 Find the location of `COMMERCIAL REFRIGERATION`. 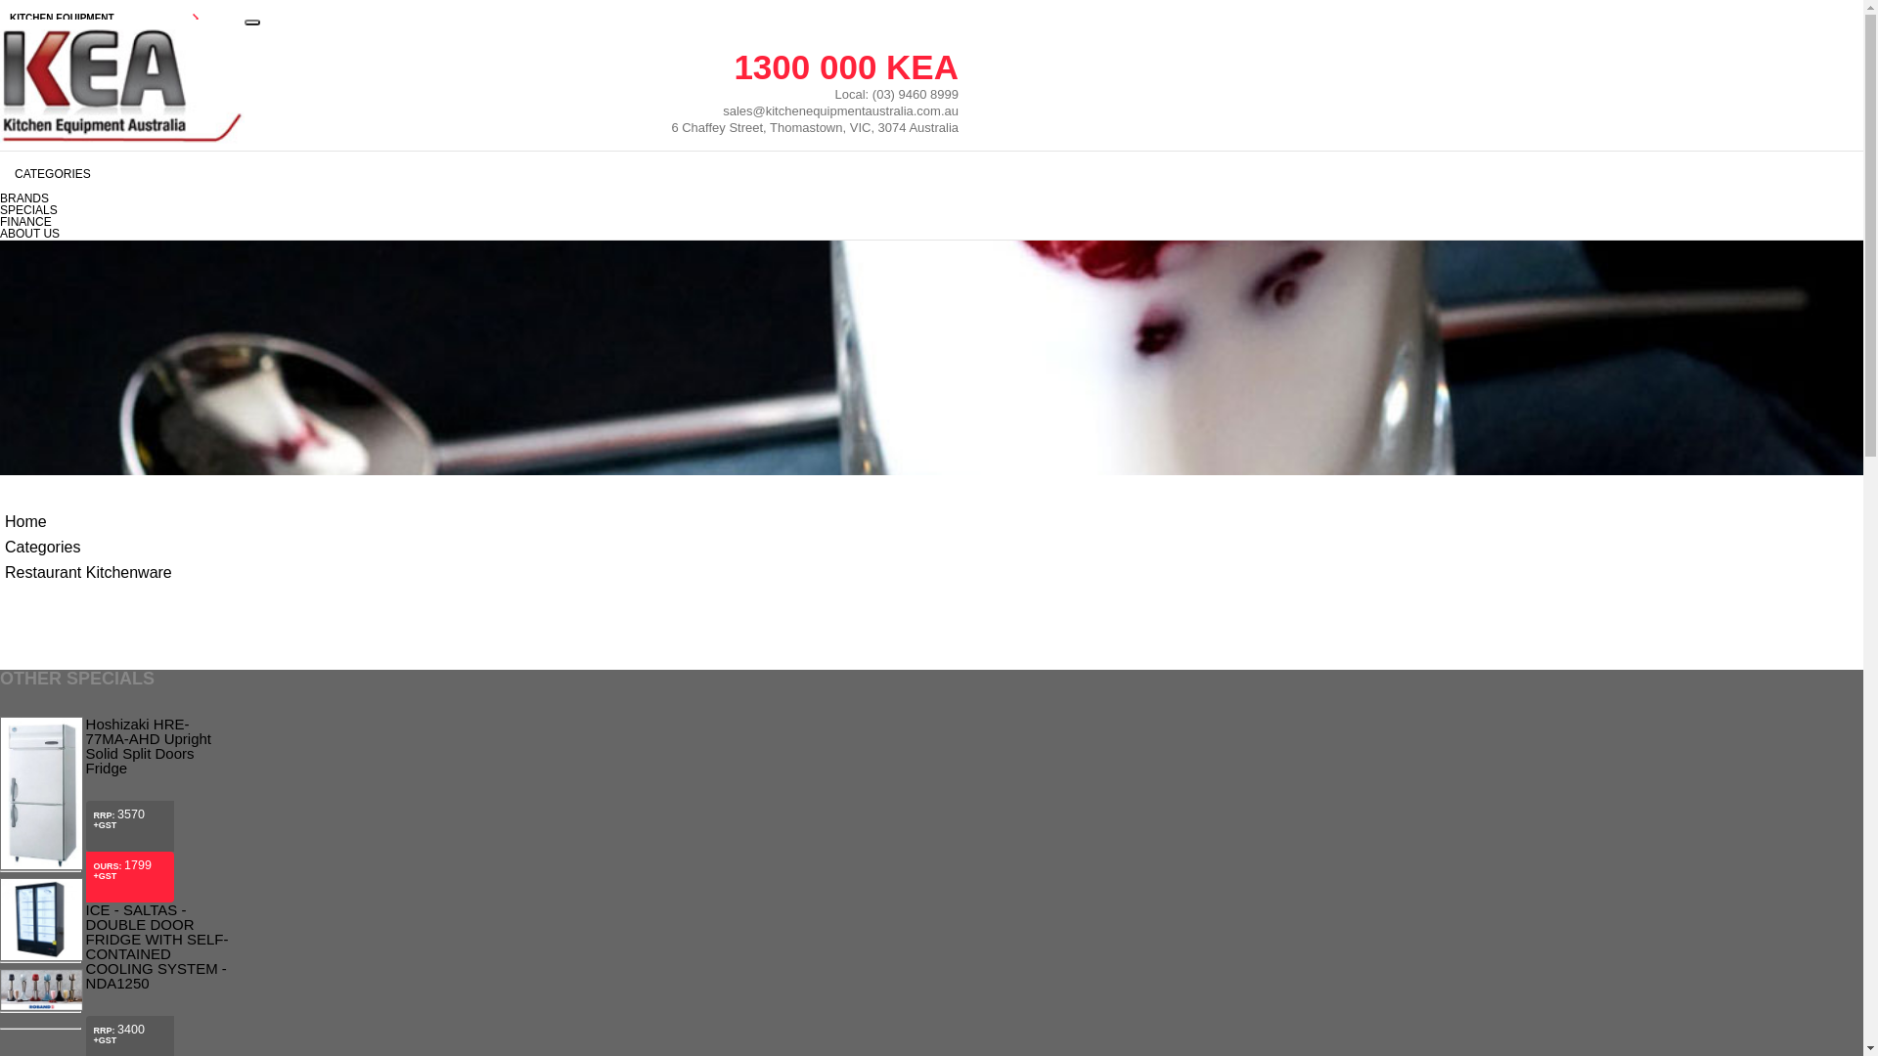

COMMERCIAL REFRIGERATION is located at coordinates (108, 93).